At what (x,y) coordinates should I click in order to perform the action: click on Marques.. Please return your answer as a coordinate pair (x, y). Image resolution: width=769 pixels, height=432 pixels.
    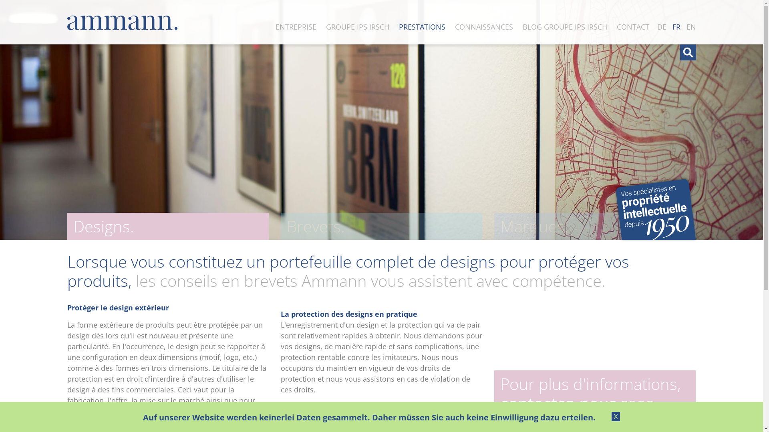
    Looking at the image, I should click on (595, 226).